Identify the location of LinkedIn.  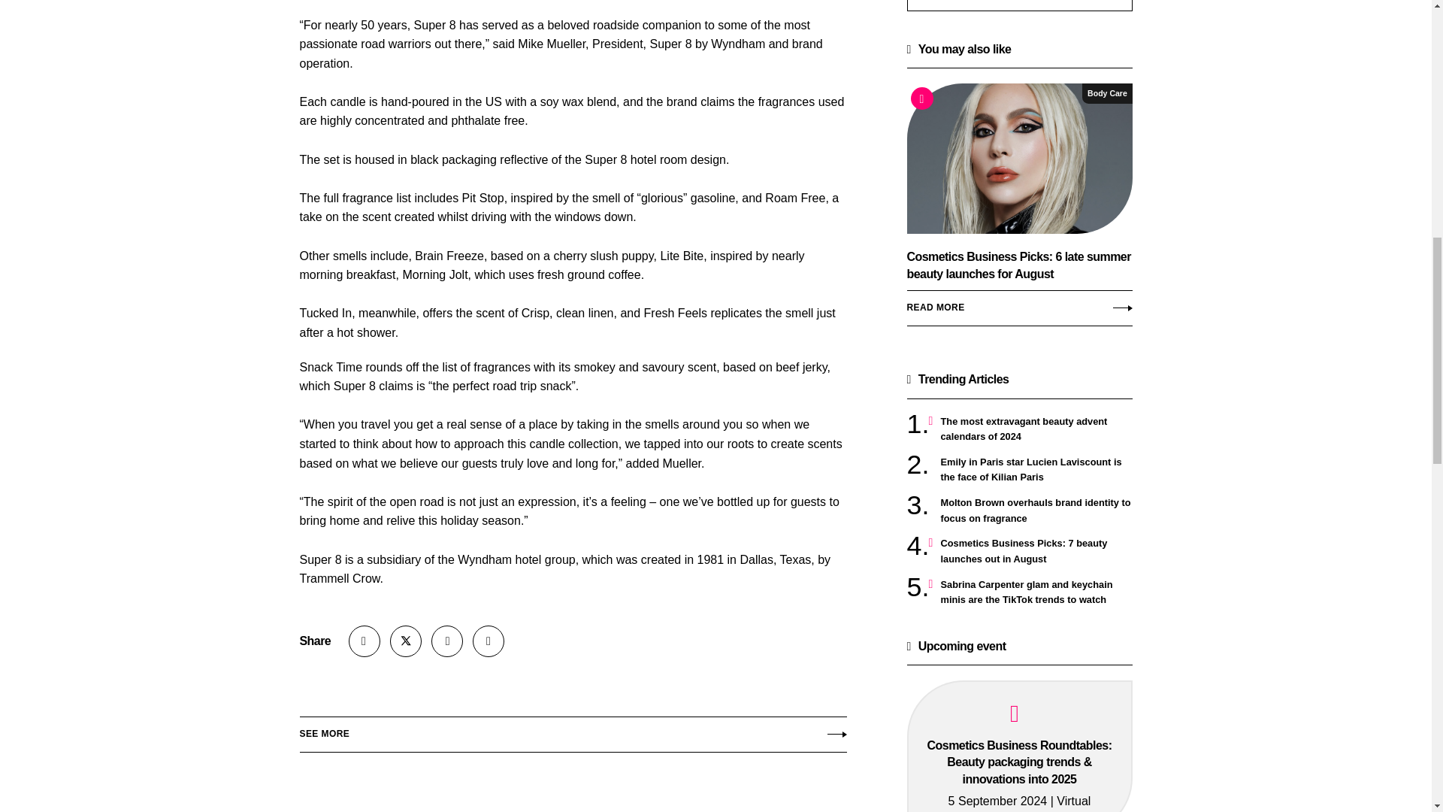
(447, 641).